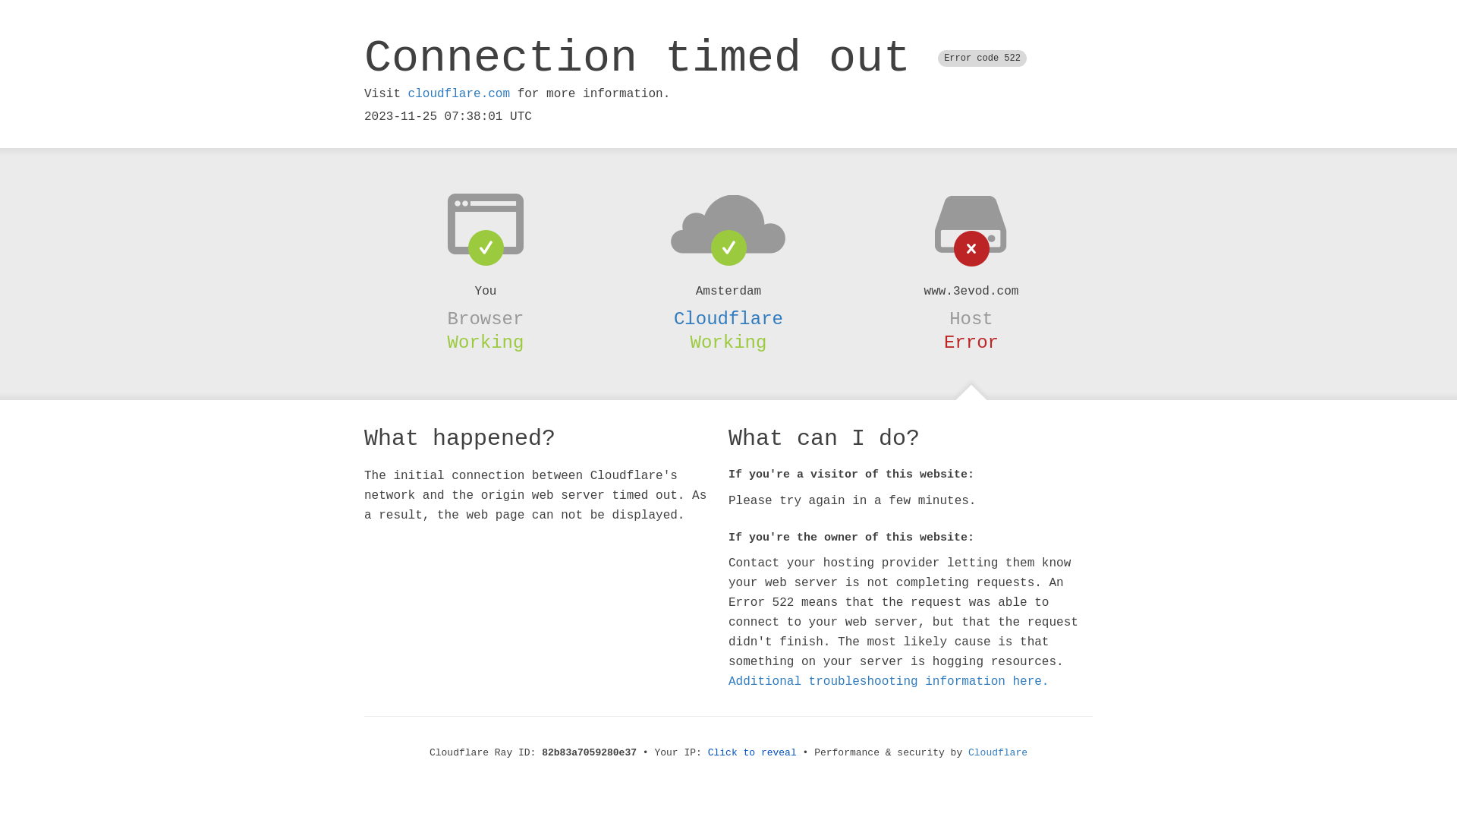 The height and width of the screenshot is (820, 1457). I want to click on Cloudflare, so click(998, 753).